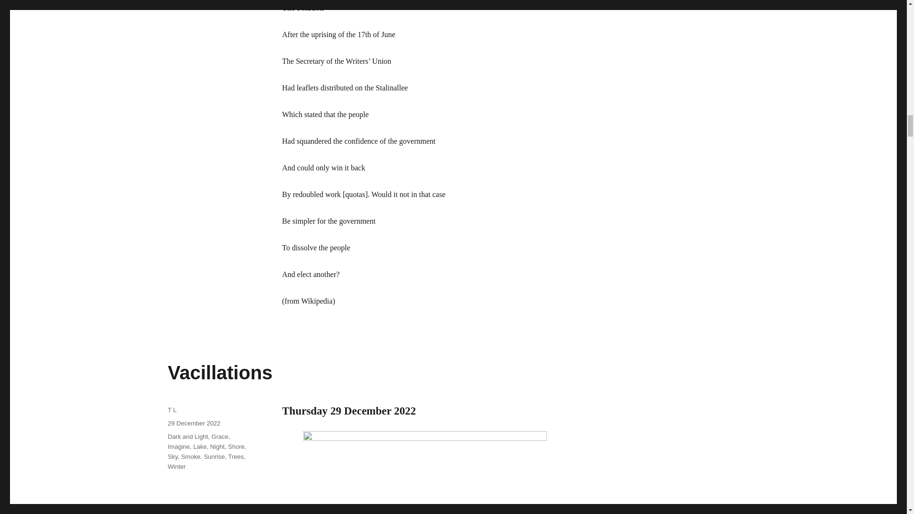 The height and width of the screenshot is (514, 914). What do you see at coordinates (220, 372) in the screenshot?
I see `Vacillations` at bounding box center [220, 372].